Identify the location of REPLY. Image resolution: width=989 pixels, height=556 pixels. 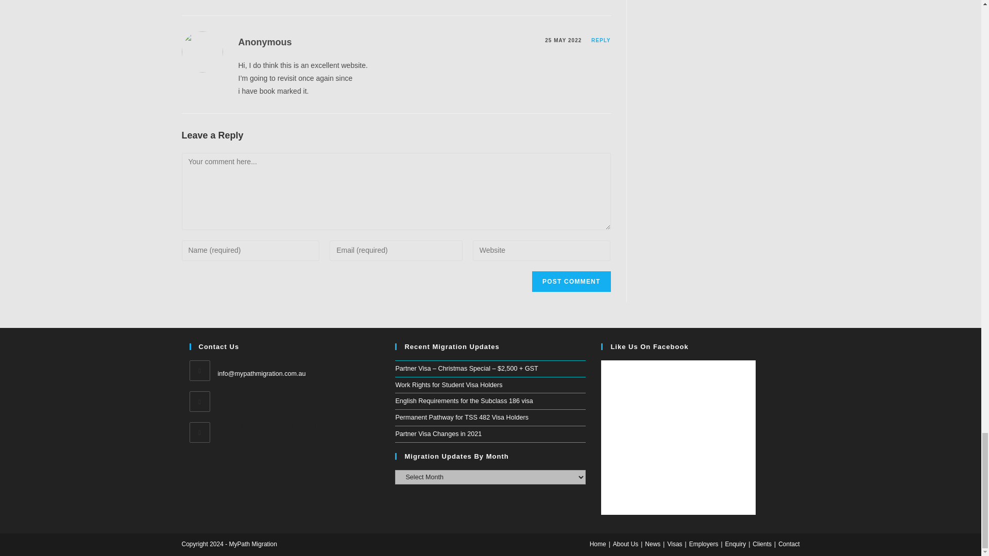
(601, 40).